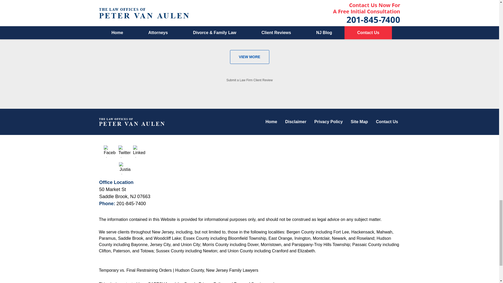 This screenshot has width=503, height=283. Describe the element at coordinates (139, 151) in the screenshot. I see `LinkedIn` at that location.